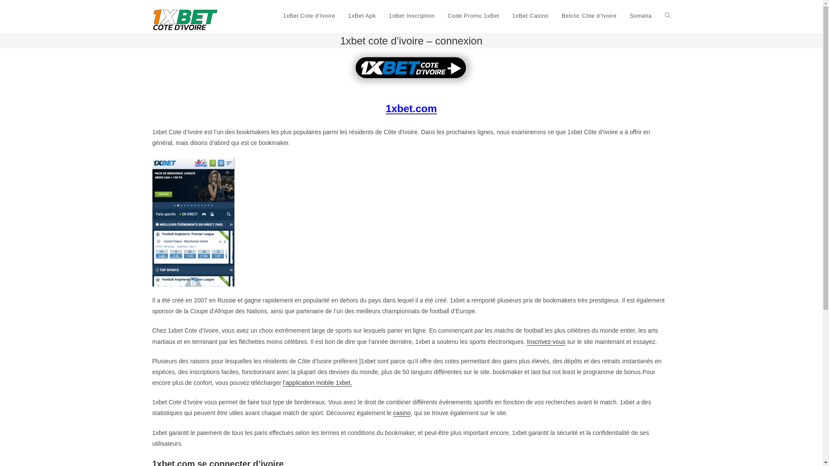 The width and height of the screenshot is (829, 466). I want to click on 1xBet Inscription, so click(412, 16).